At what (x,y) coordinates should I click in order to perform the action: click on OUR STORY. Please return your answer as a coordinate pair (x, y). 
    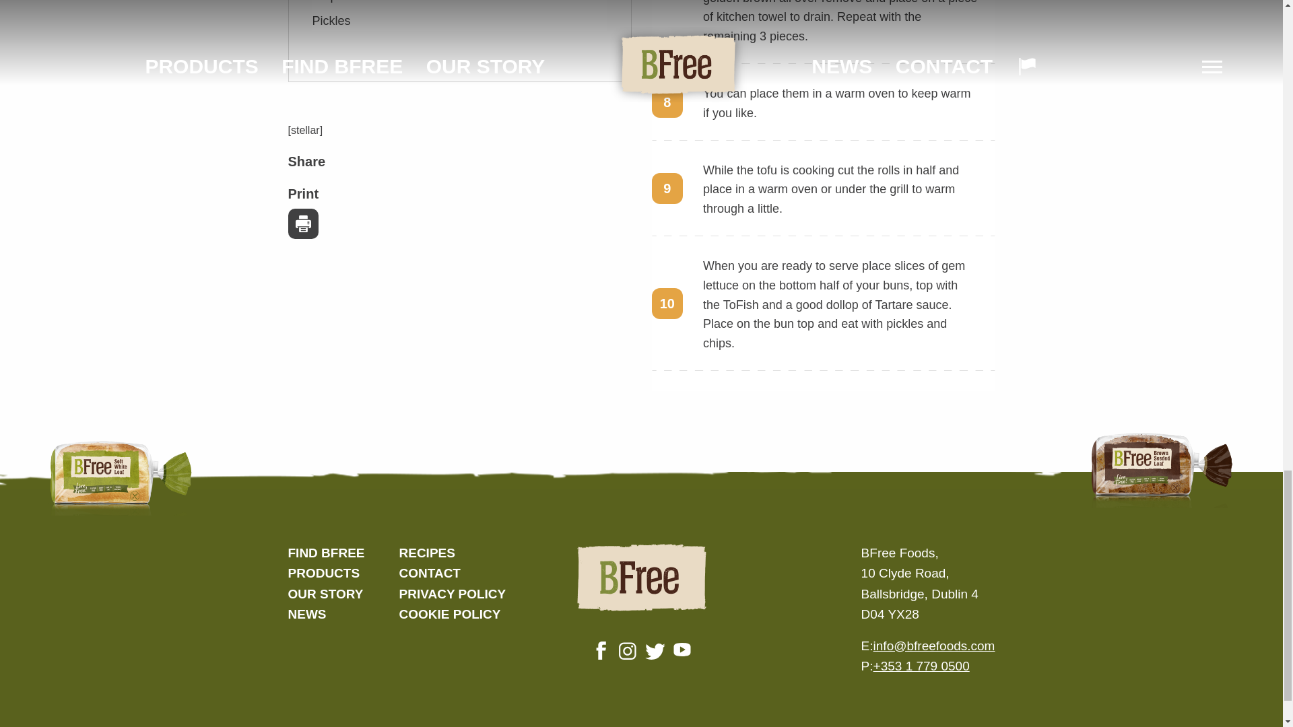
    Looking at the image, I should click on (326, 594).